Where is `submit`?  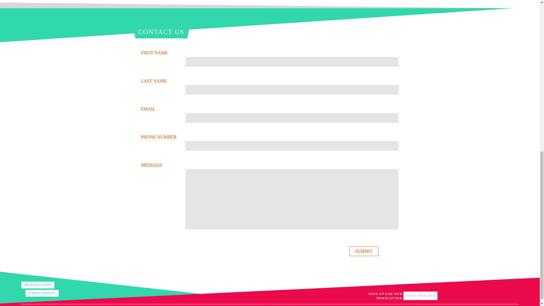
submit is located at coordinates (364, 251).